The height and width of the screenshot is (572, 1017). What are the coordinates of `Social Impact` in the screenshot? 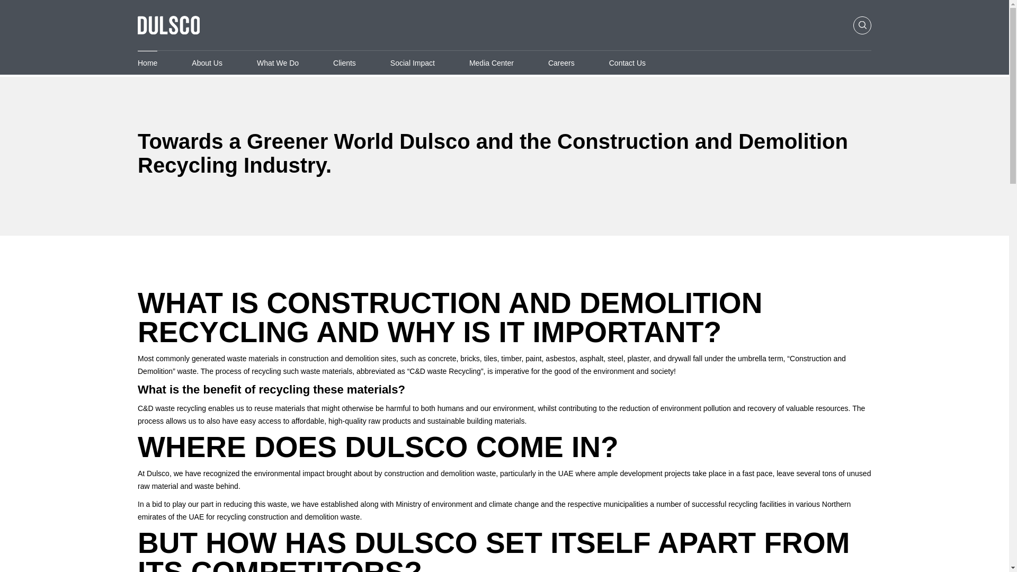 It's located at (413, 62).